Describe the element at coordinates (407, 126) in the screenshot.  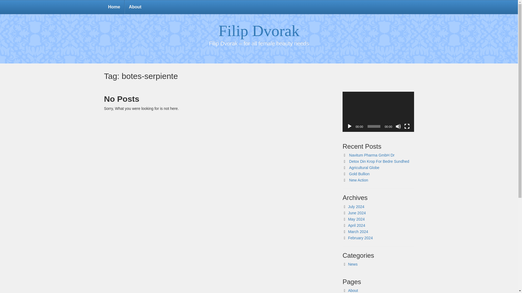
I see `Fullscreen` at that location.